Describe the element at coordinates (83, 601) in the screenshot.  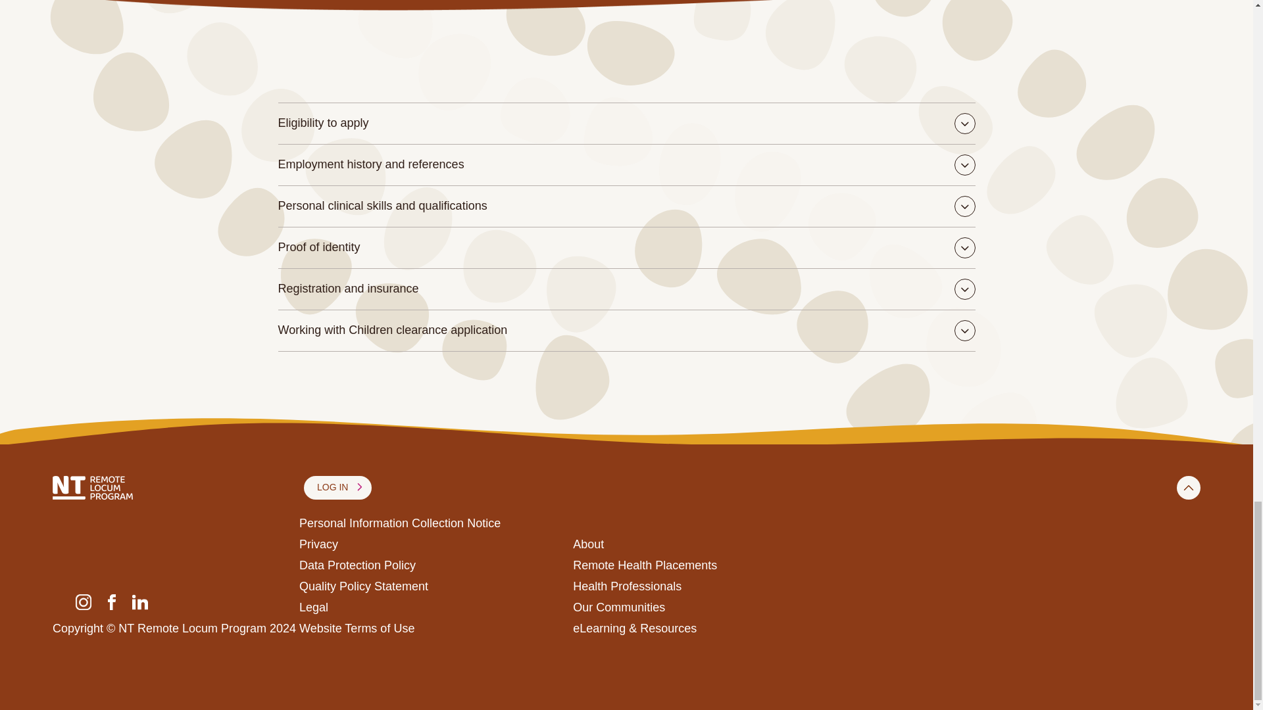
I see `Instagram` at that location.